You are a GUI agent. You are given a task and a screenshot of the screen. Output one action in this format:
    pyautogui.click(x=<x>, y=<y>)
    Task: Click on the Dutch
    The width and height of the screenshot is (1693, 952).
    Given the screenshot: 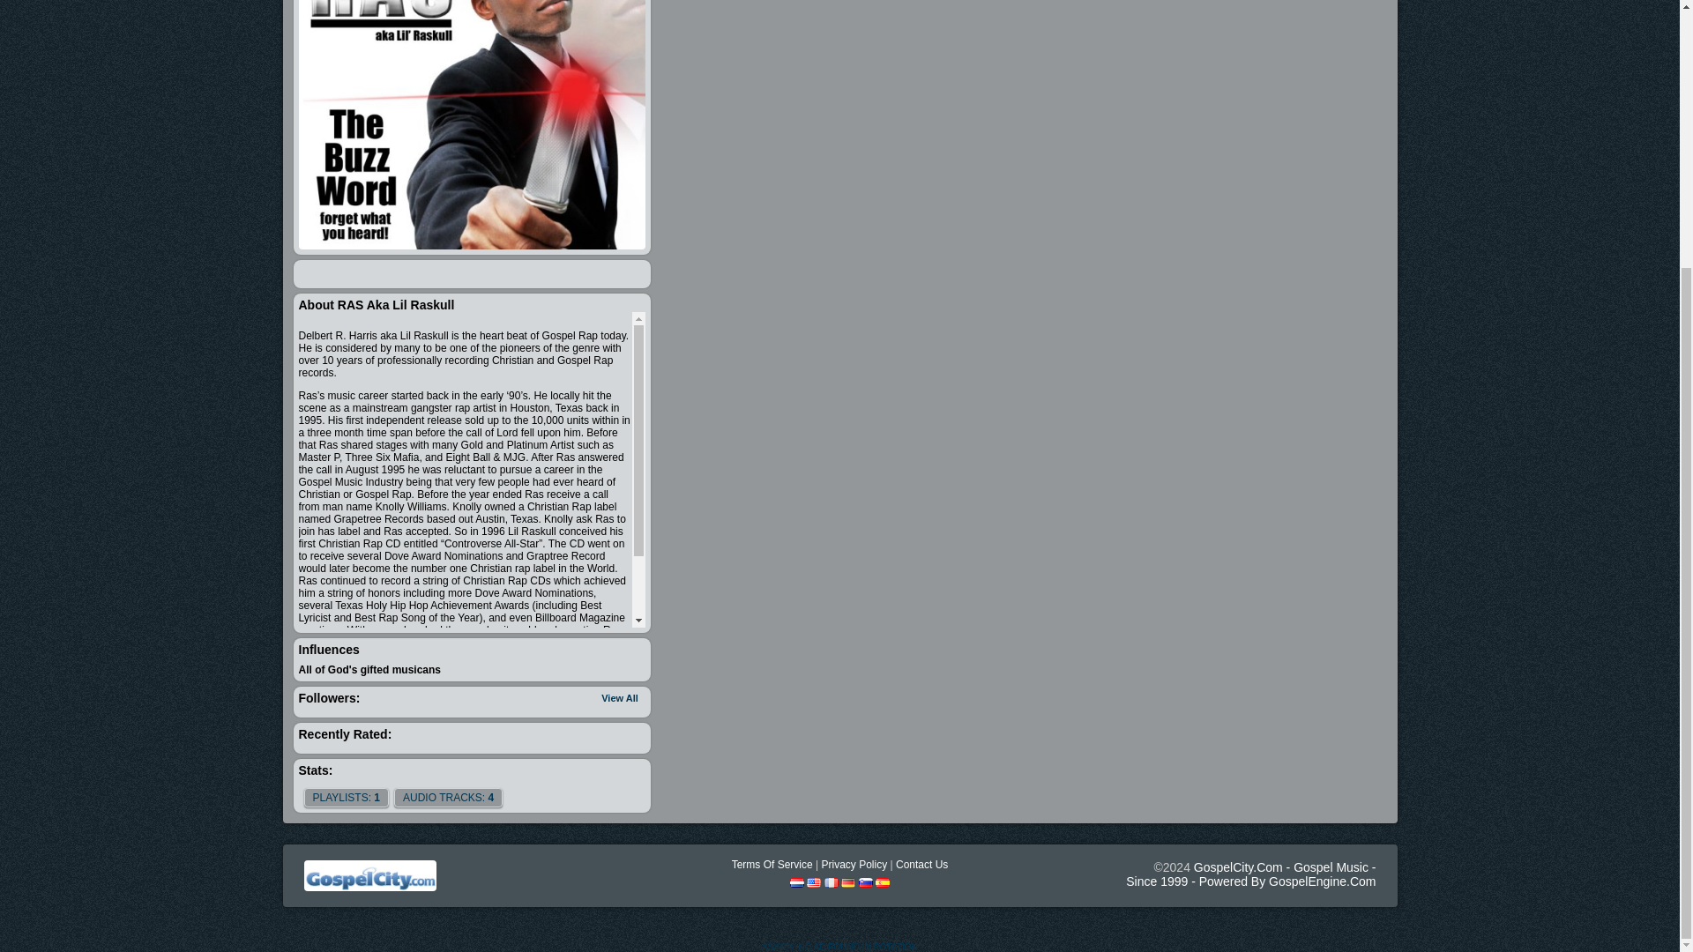 What is the action you would take?
    pyautogui.click(x=797, y=881)
    